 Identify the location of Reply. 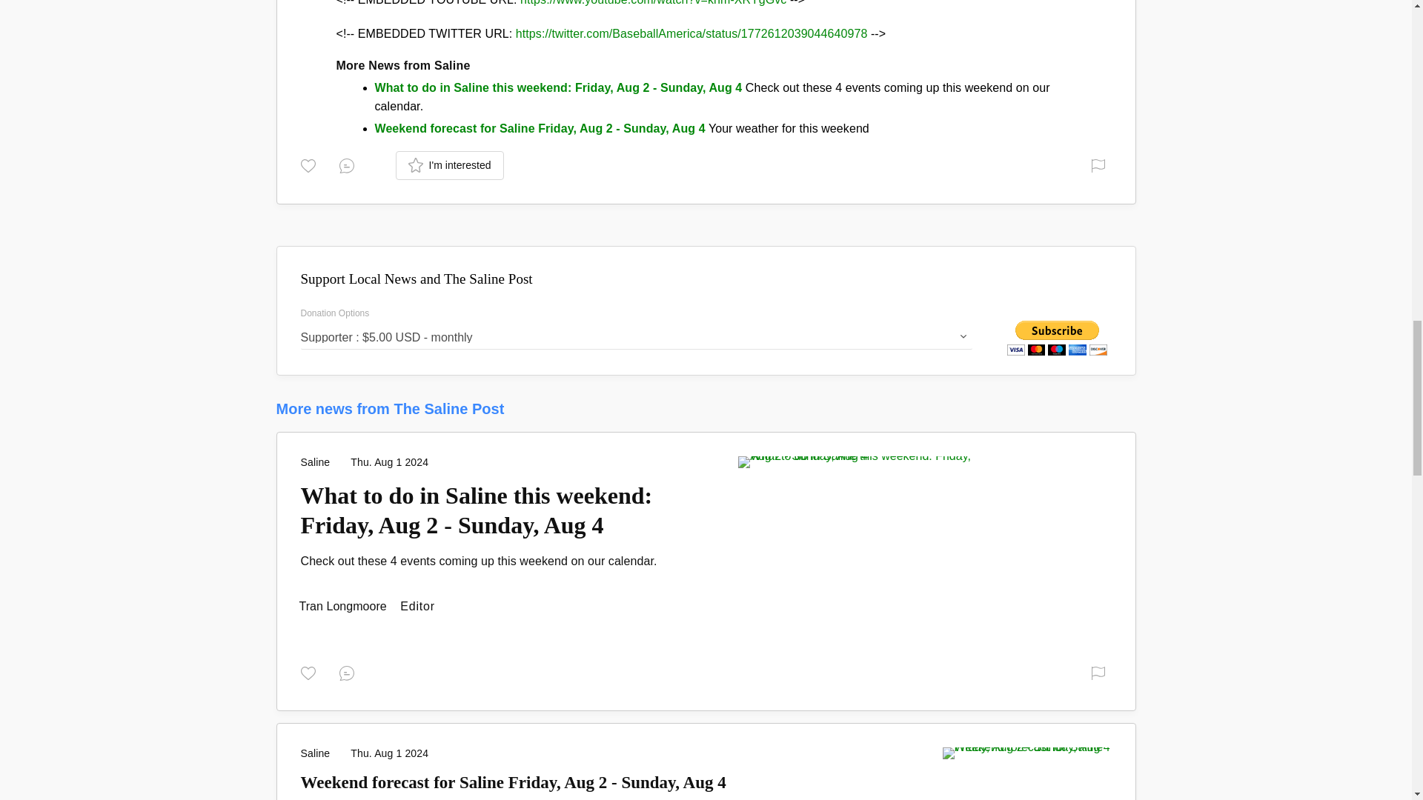
(350, 164).